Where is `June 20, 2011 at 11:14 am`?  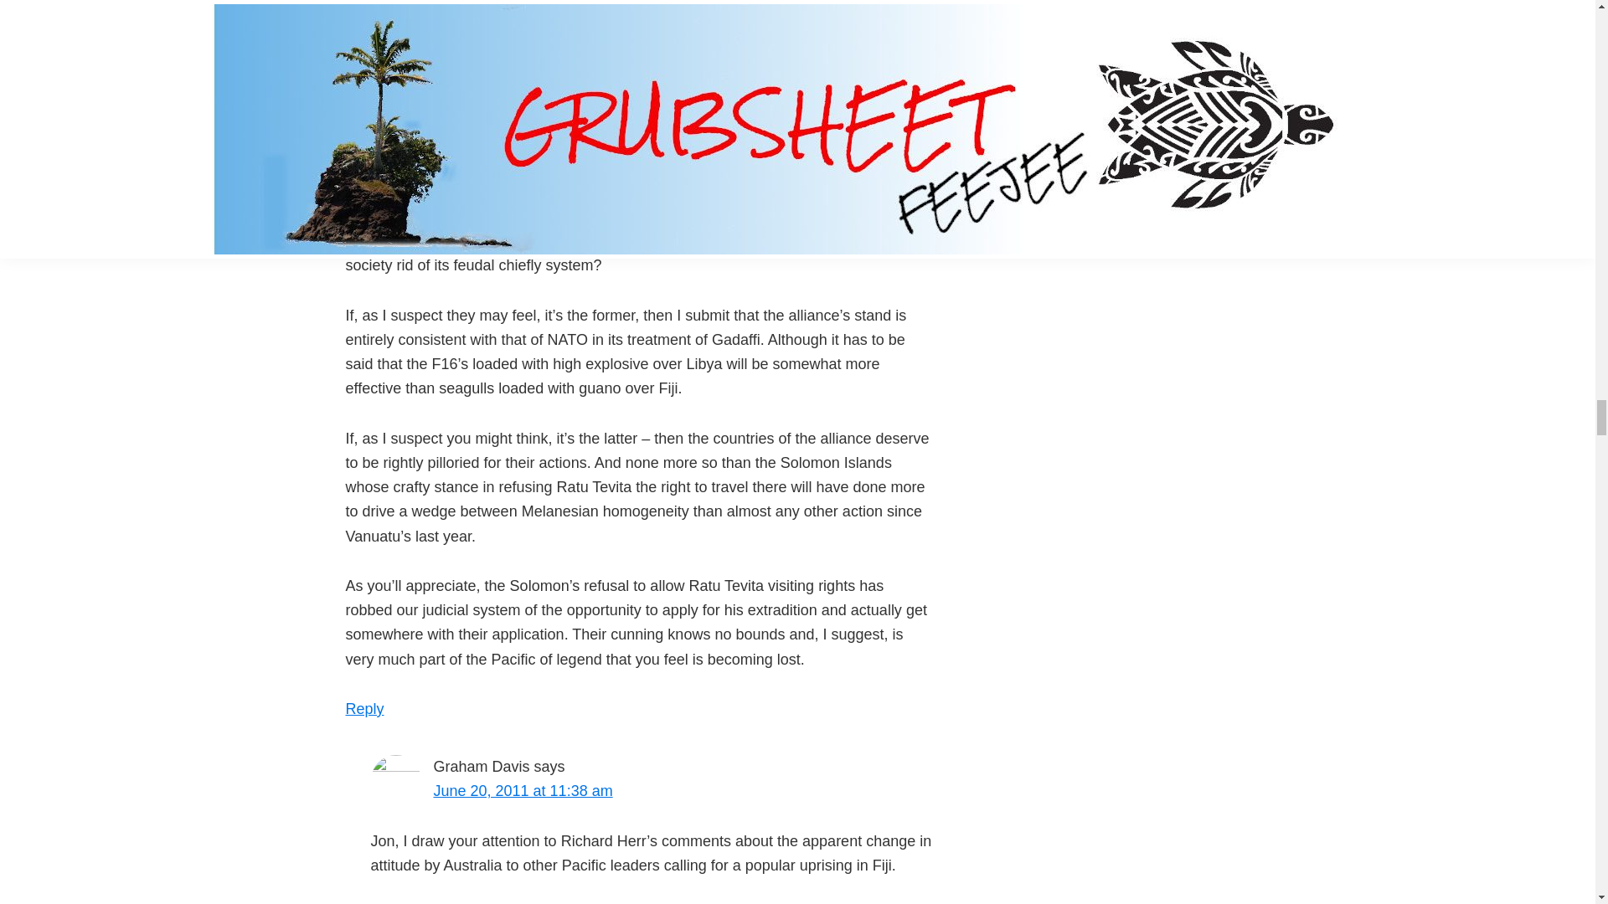
June 20, 2011 at 11:14 am is located at coordinates (497, 2).